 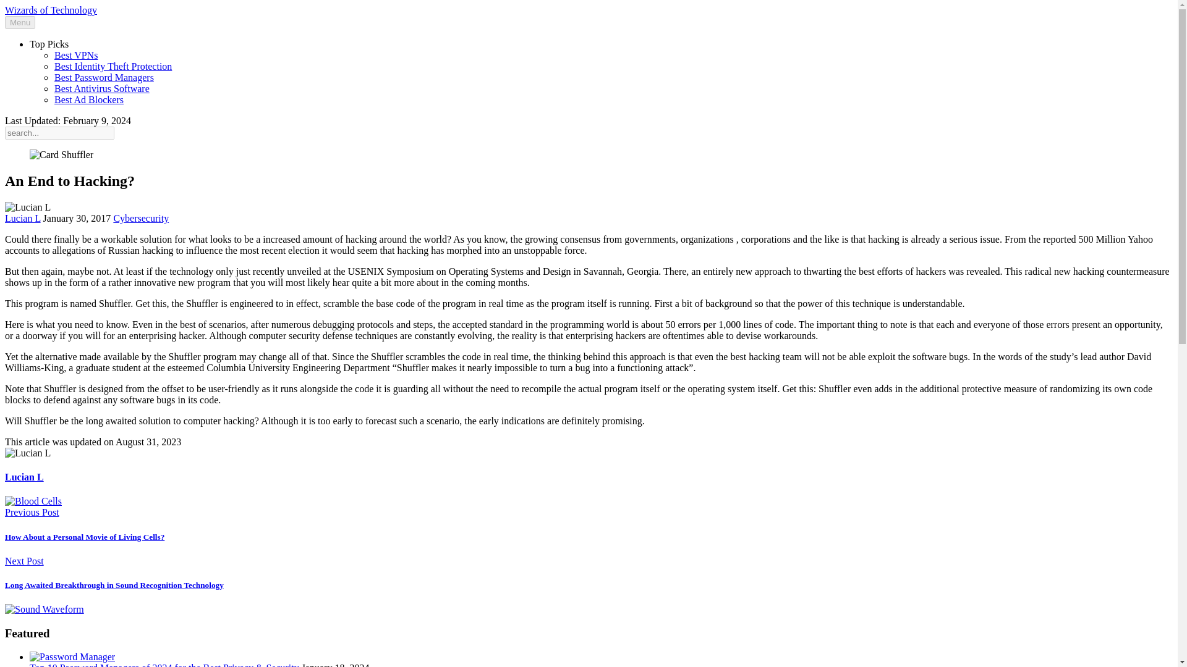 What do you see at coordinates (51, 10) in the screenshot?
I see `Wizards of Technology` at bounding box center [51, 10].